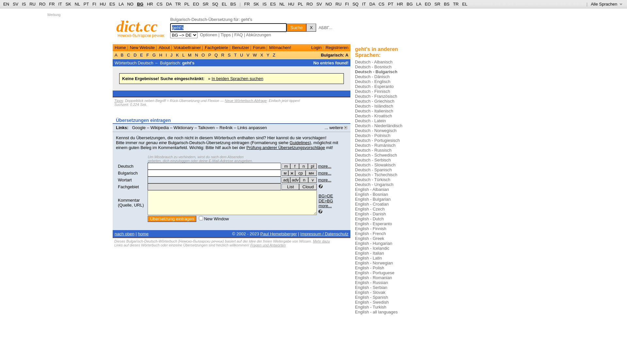 The width and height of the screenshot is (627, 353). Describe the element at coordinates (376, 72) in the screenshot. I see `Deutsch - Bulgarisch` at that location.